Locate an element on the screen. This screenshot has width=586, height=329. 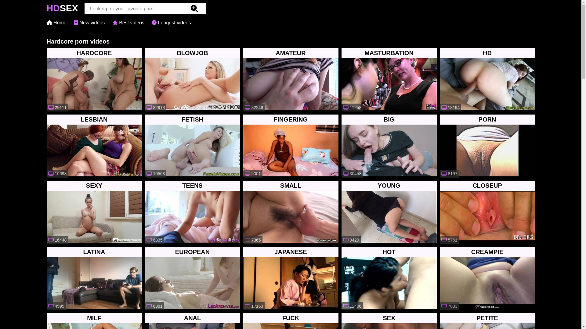
29111
HARDCORE is located at coordinates (94, 80).